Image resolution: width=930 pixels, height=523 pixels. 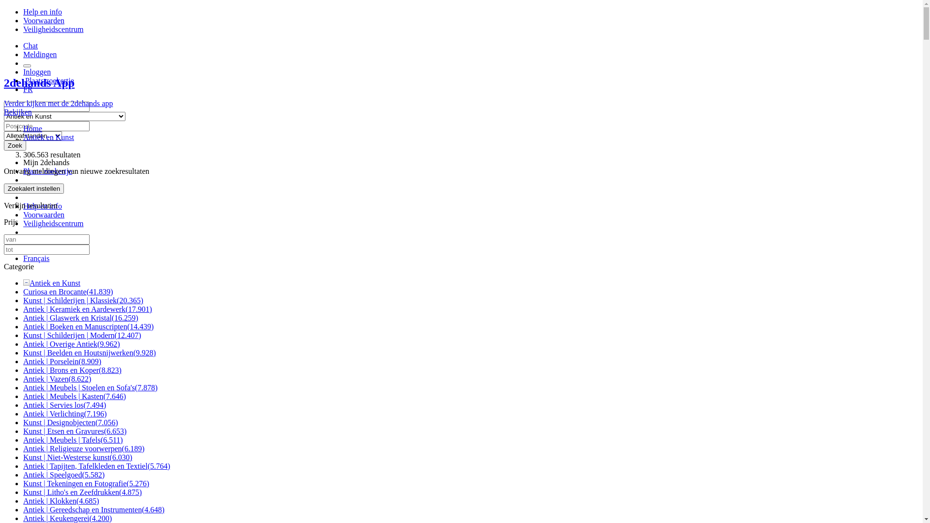 I want to click on Inloggen, so click(x=37, y=72).